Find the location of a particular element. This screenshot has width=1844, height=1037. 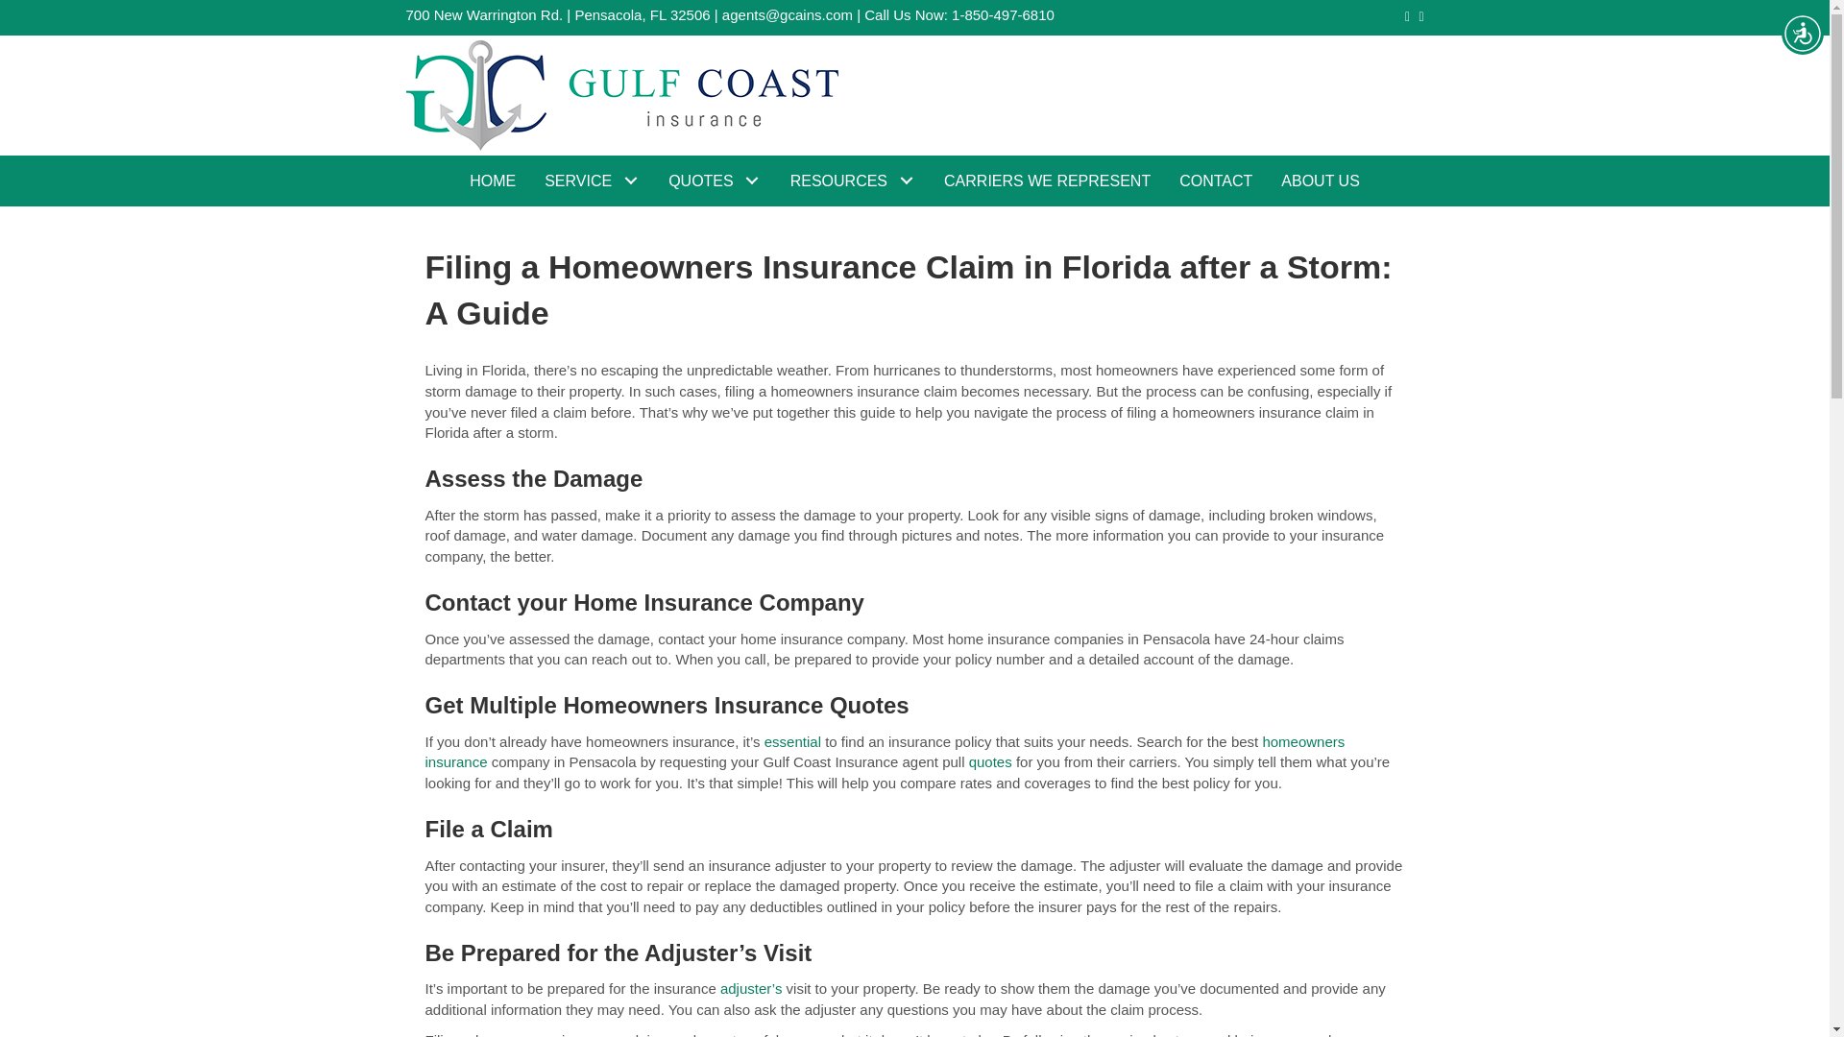

1-850-497-6810 is located at coordinates (1003, 13).